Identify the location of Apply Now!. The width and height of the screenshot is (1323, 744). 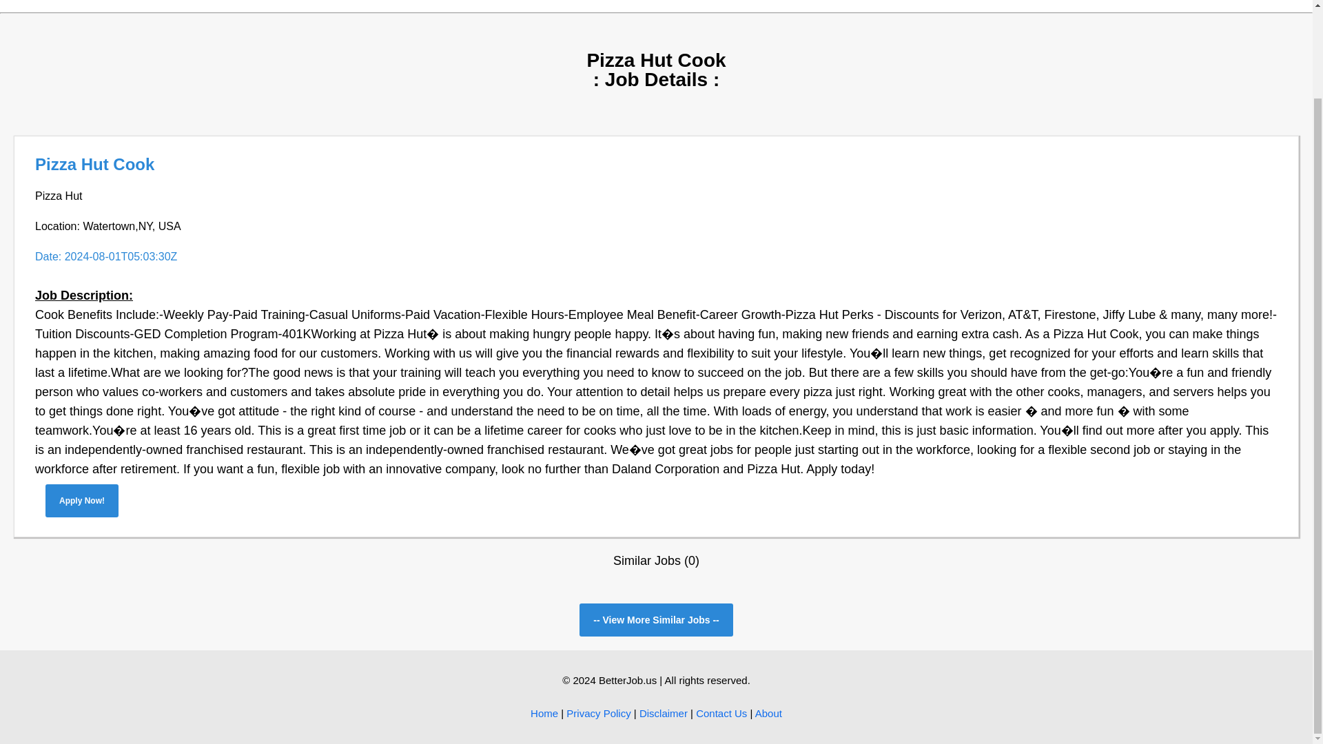
(81, 500).